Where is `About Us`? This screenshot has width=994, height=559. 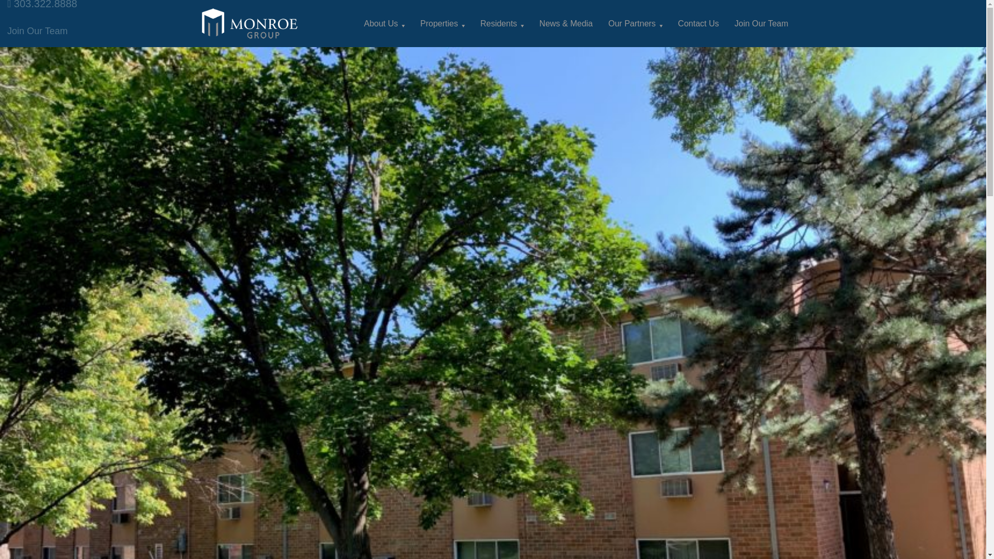 About Us is located at coordinates (384, 23).